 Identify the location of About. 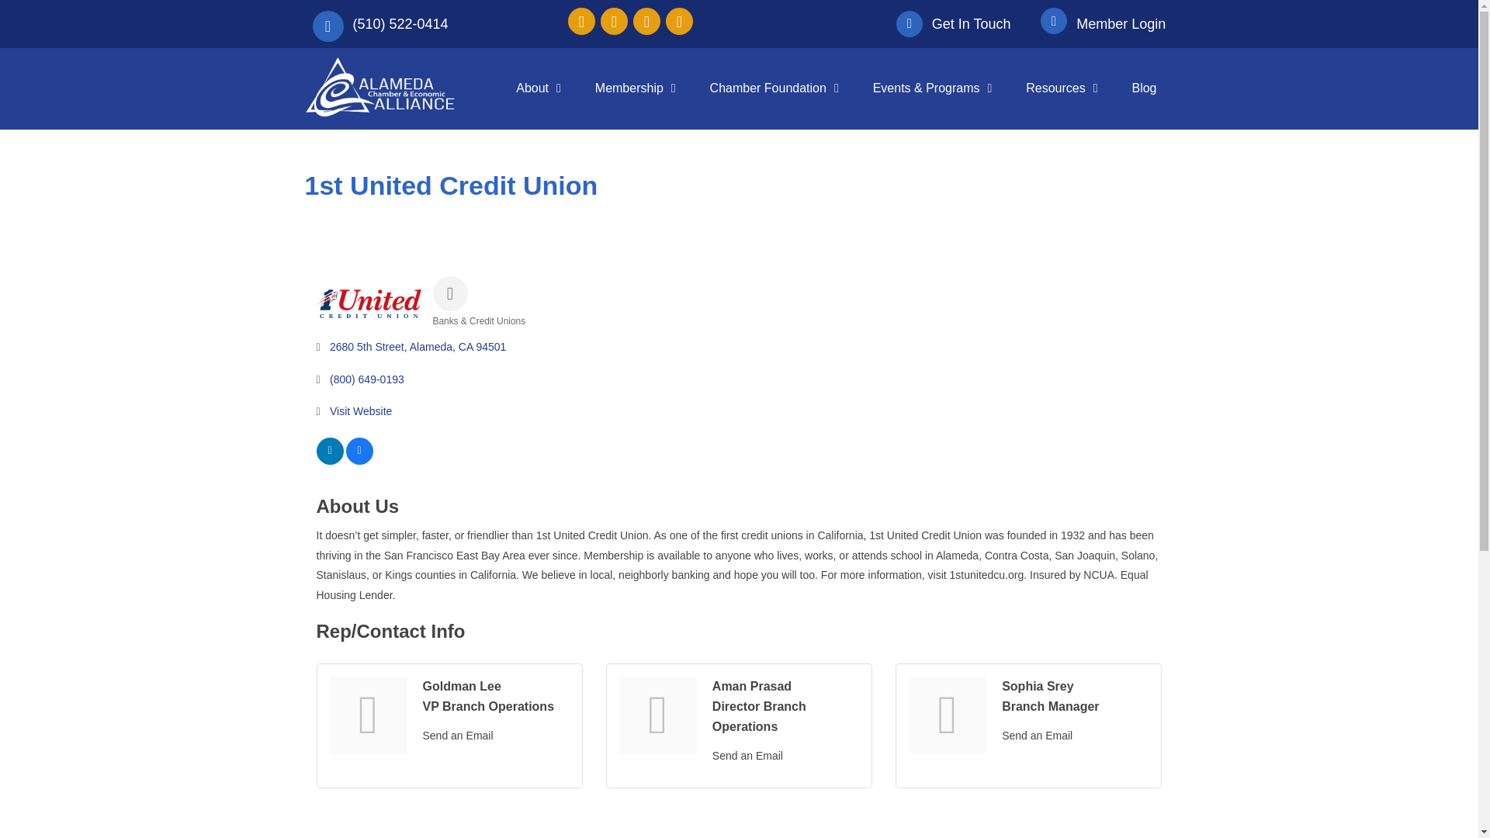
(539, 88).